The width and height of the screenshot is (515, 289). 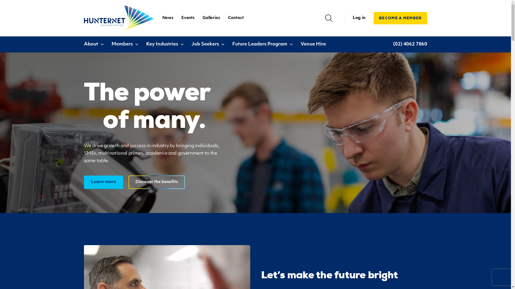 What do you see at coordinates (188, 18) in the screenshot?
I see `Events` at bounding box center [188, 18].